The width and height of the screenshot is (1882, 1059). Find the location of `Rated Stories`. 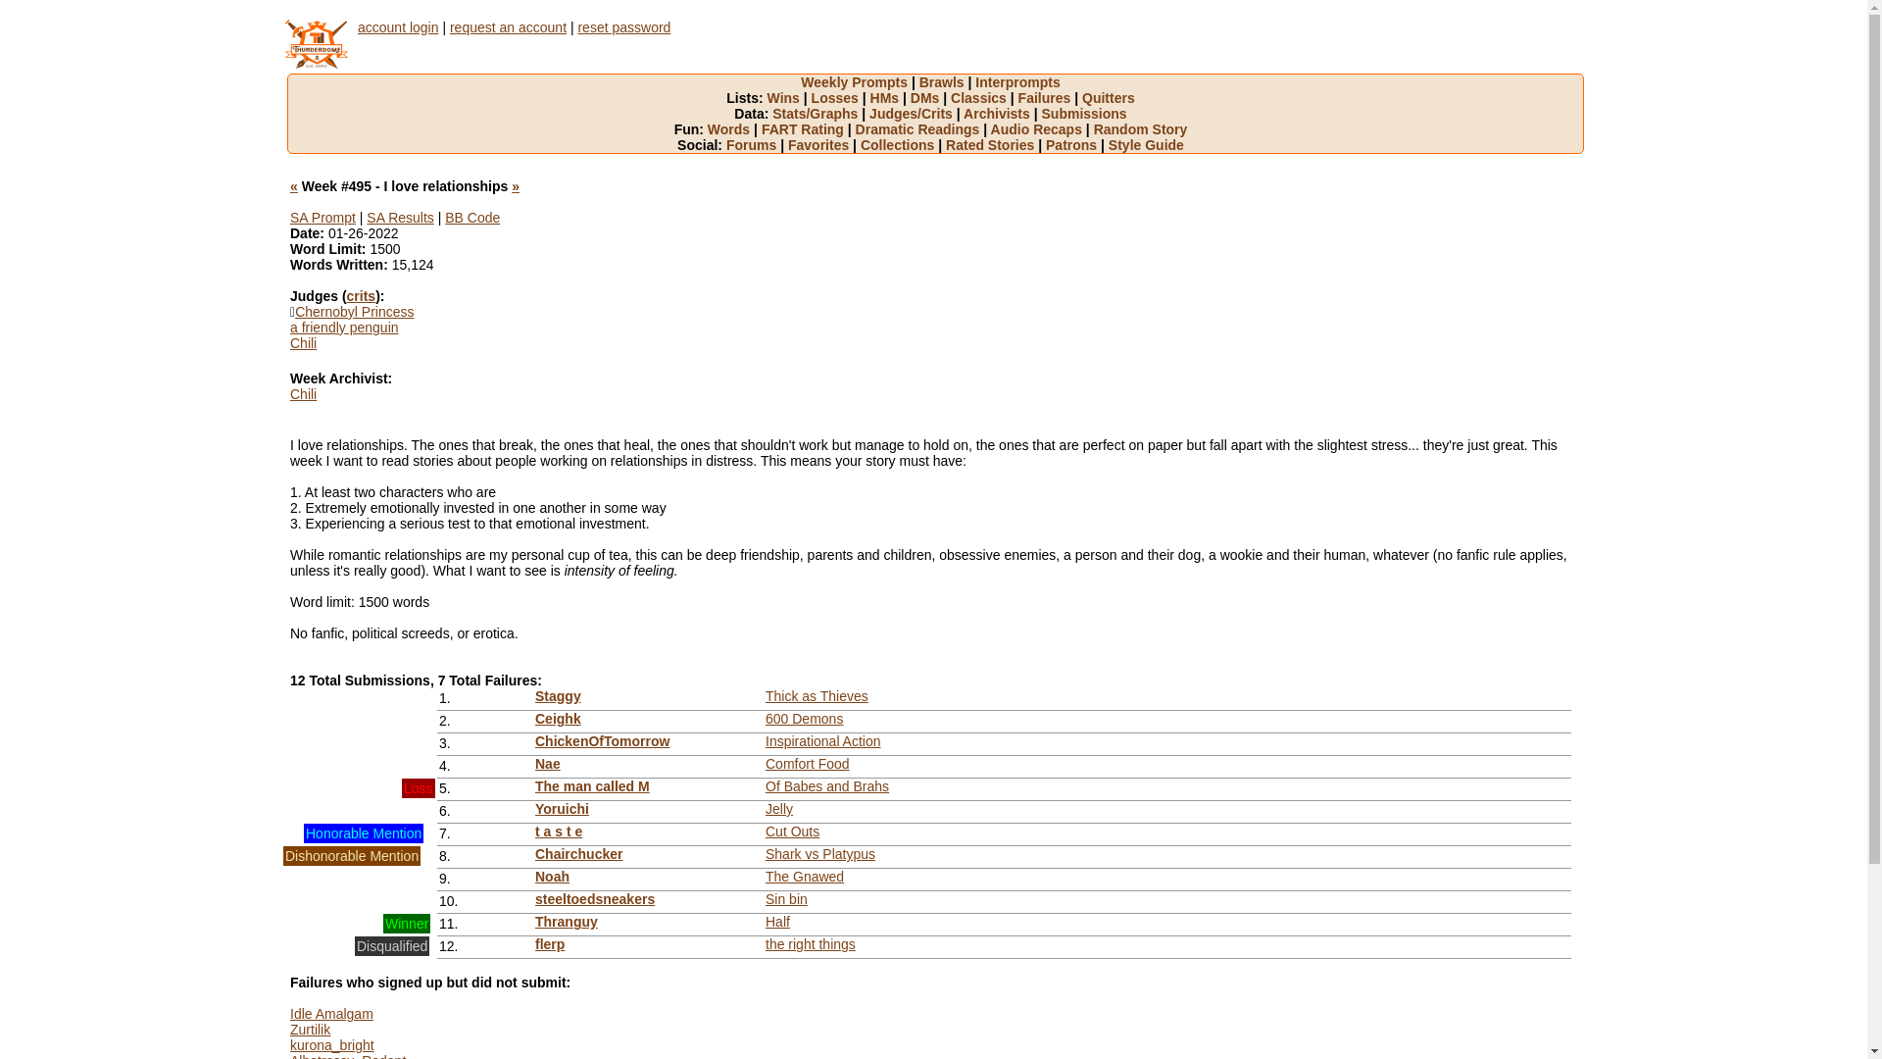

Rated Stories is located at coordinates (996, 145).